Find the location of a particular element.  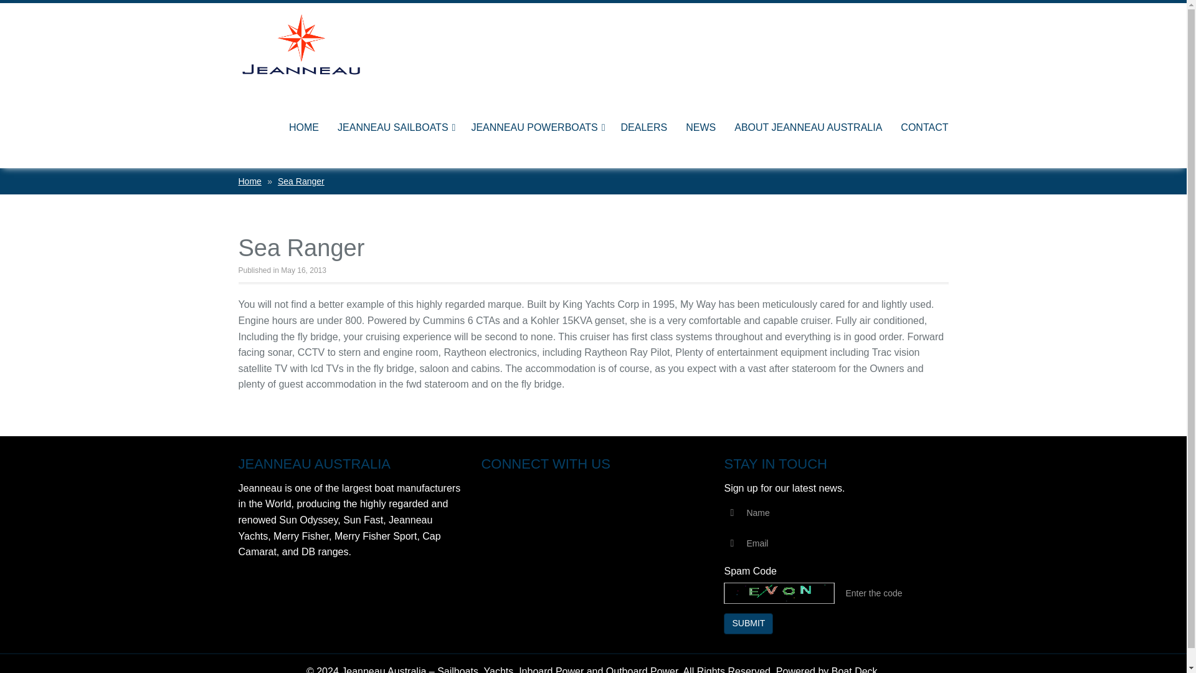

ABOUT JEANNEAU AUSTRALIA is located at coordinates (807, 128).